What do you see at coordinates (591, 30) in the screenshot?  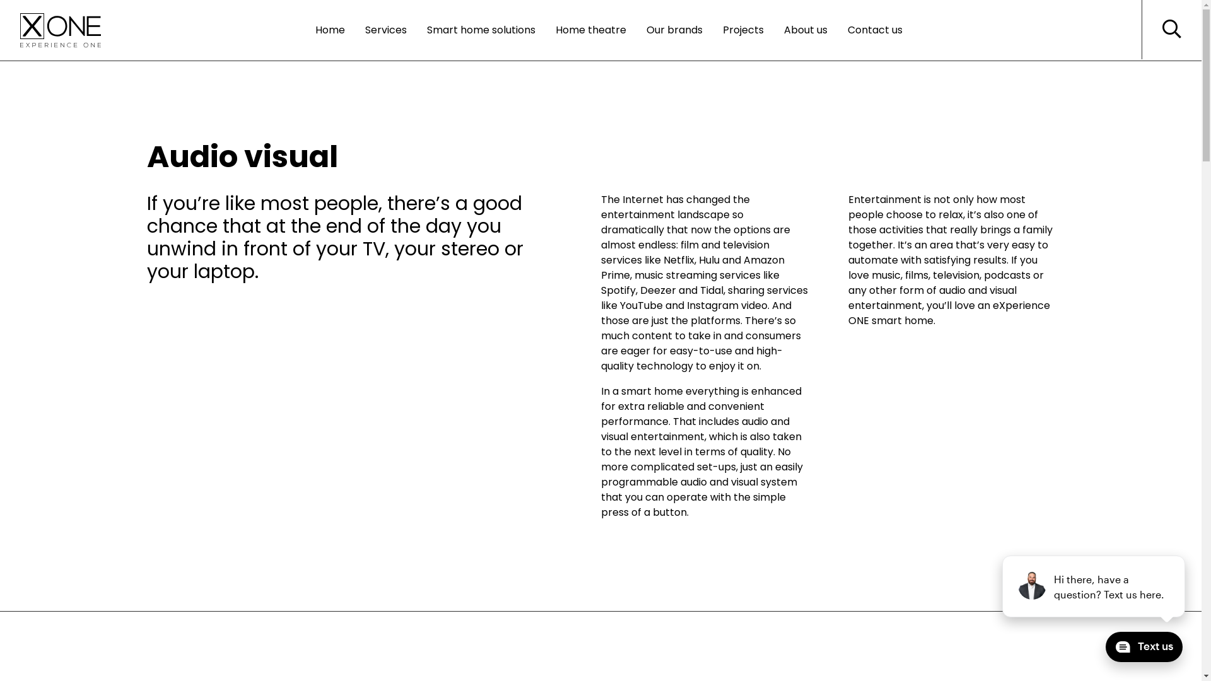 I see `Home theatre` at bounding box center [591, 30].